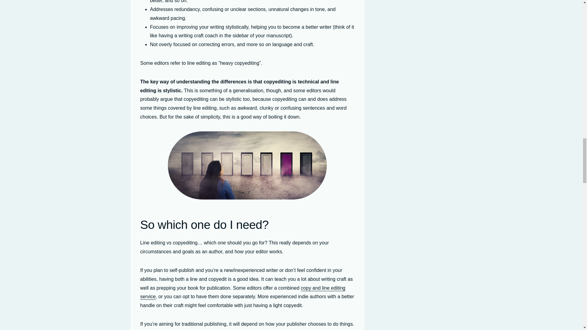  What do you see at coordinates (242, 292) in the screenshot?
I see `copy and line editing service` at bounding box center [242, 292].